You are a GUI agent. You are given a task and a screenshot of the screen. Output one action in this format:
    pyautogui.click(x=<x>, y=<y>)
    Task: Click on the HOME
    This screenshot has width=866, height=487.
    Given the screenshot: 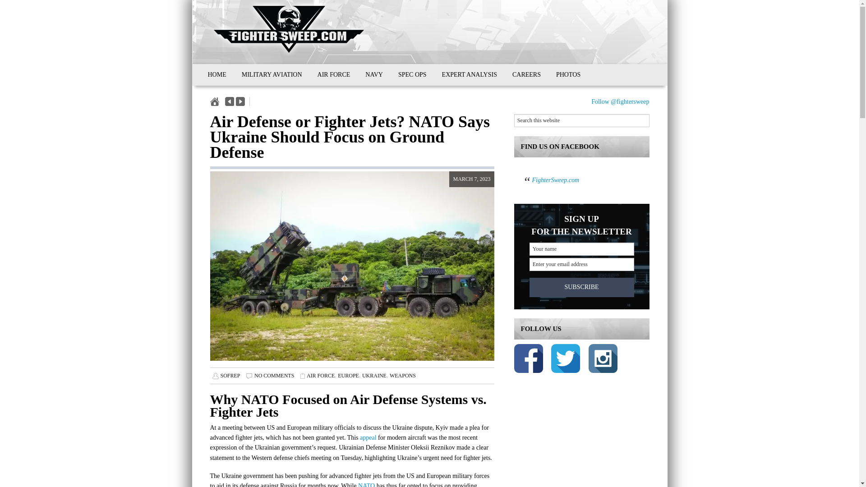 What is the action you would take?
    pyautogui.click(x=216, y=75)
    